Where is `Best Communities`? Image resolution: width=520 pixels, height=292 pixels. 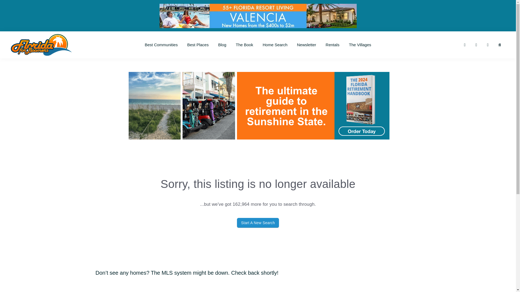 Best Communities is located at coordinates (161, 45).